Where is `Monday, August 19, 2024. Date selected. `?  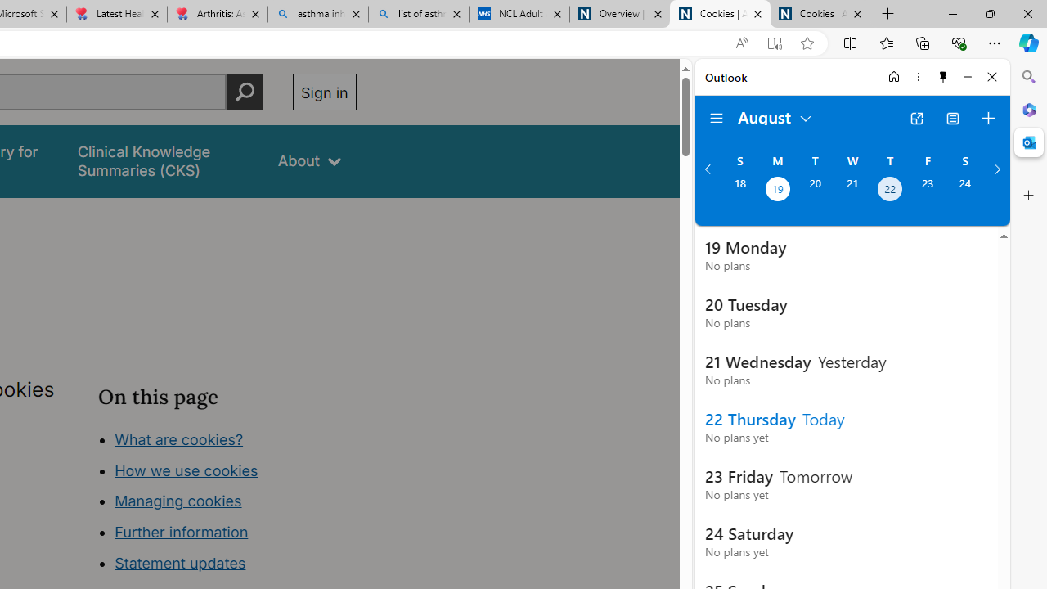
Monday, August 19, 2024. Date selected.  is located at coordinates (777, 191).